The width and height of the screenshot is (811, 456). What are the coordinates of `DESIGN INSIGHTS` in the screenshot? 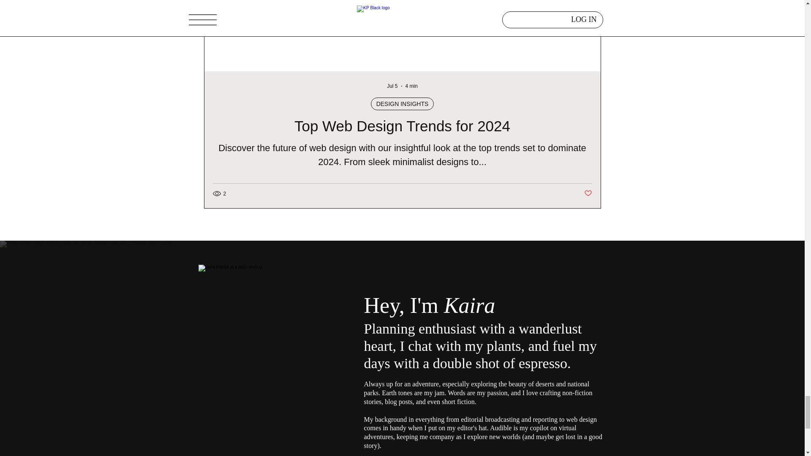 It's located at (402, 104).